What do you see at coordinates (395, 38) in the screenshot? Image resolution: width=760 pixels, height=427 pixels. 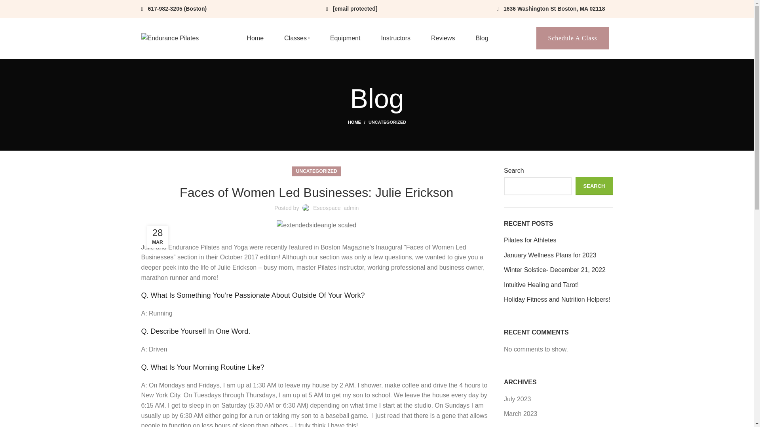 I see `Instructors` at bounding box center [395, 38].